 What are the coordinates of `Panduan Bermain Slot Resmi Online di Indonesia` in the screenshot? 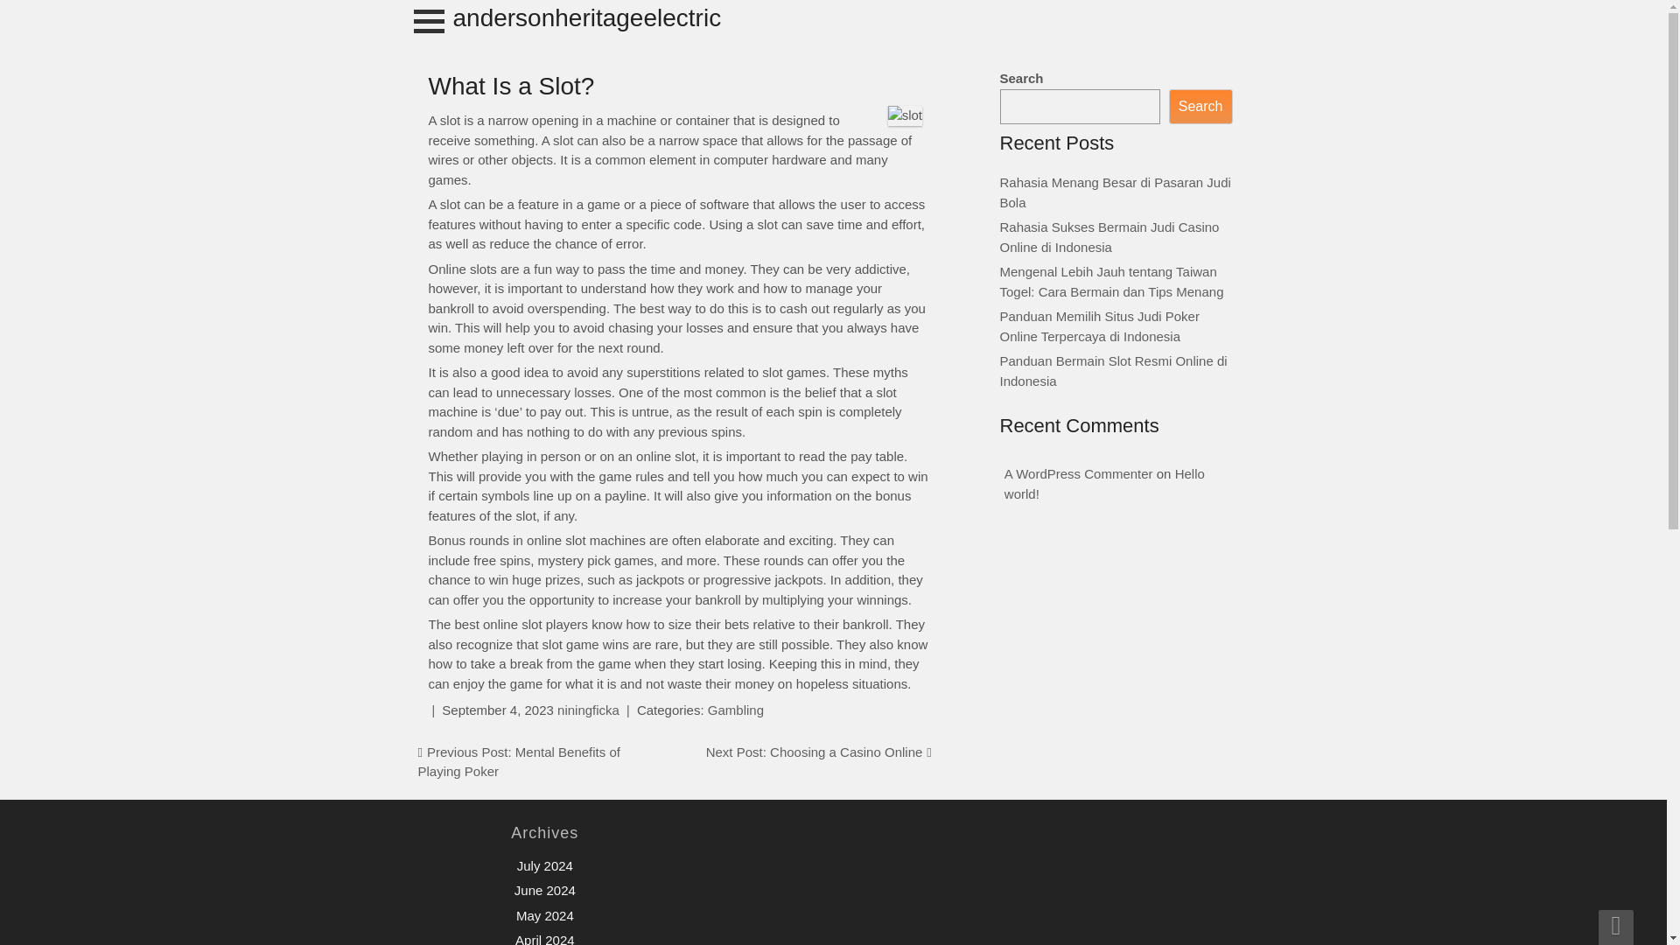 It's located at (1113, 370).